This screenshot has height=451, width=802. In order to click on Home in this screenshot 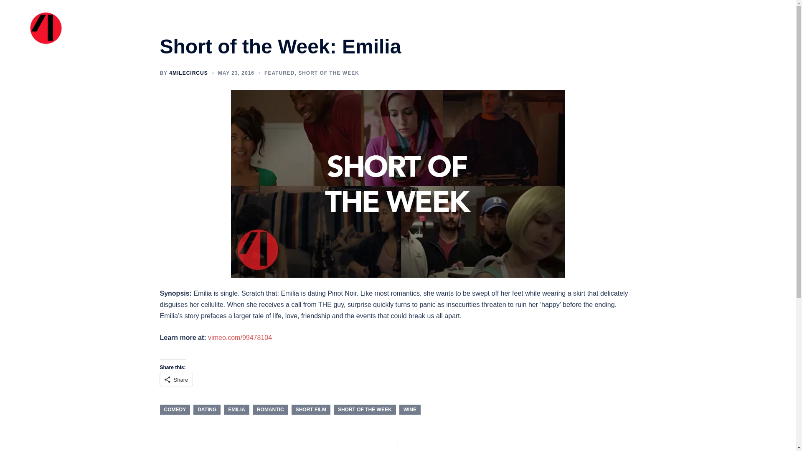, I will do `click(587, 29)`.